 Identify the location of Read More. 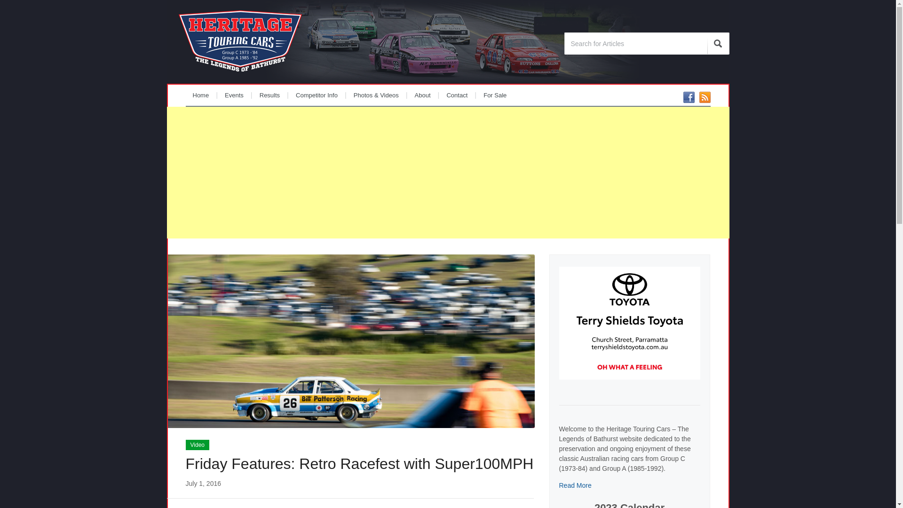
(575, 485).